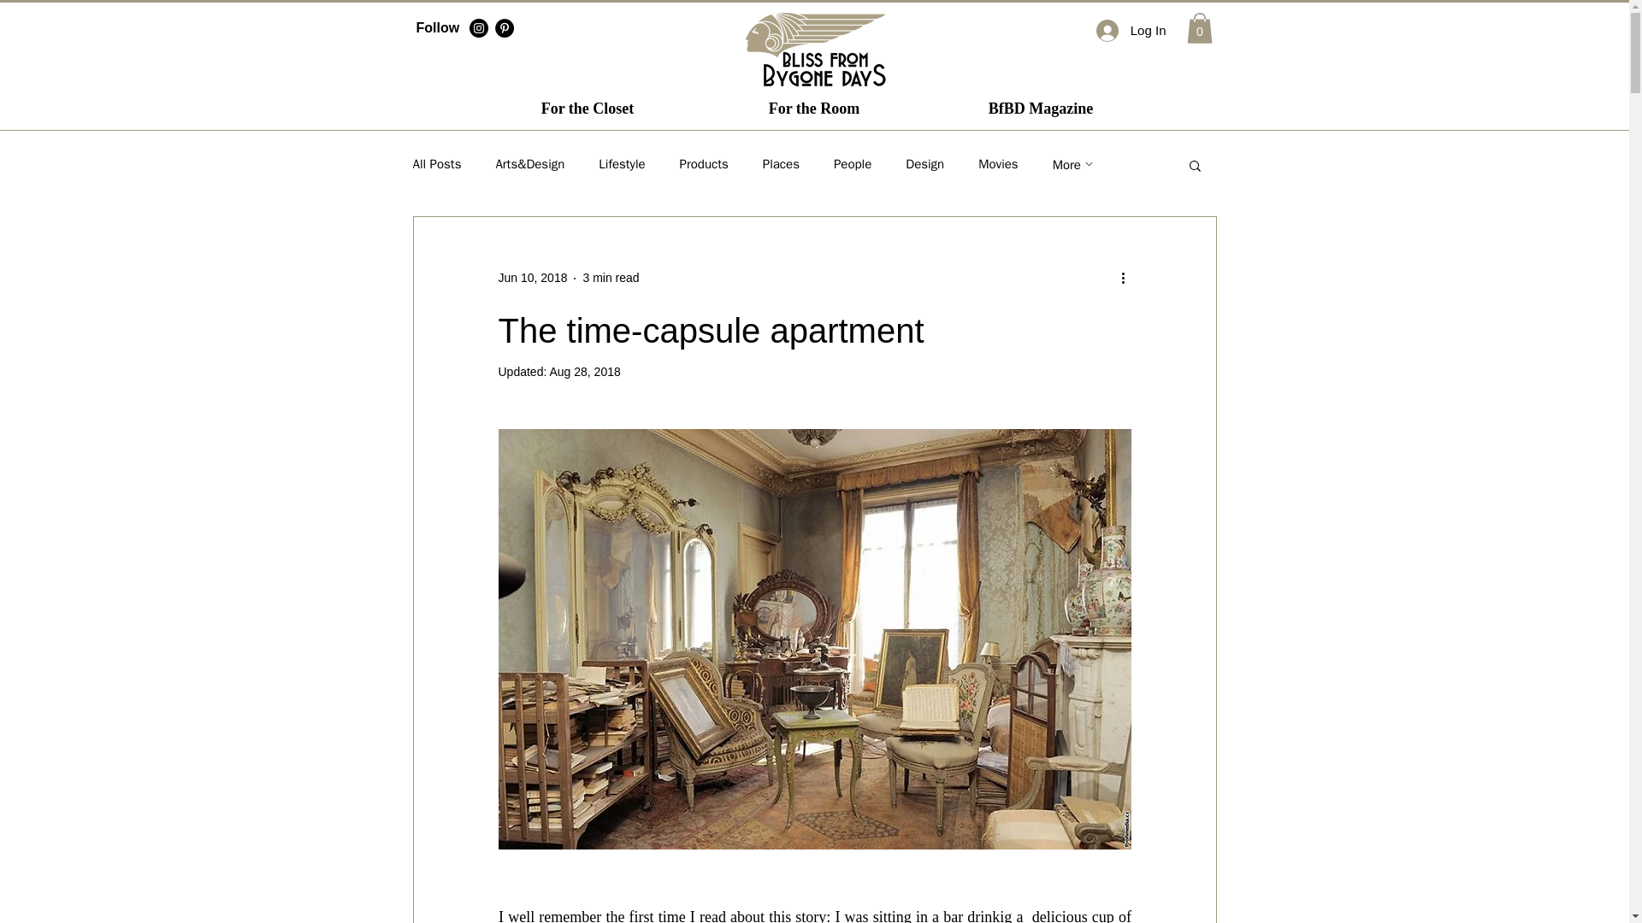 This screenshot has width=1642, height=923. What do you see at coordinates (998, 164) in the screenshot?
I see `Movies` at bounding box center [998, 164].